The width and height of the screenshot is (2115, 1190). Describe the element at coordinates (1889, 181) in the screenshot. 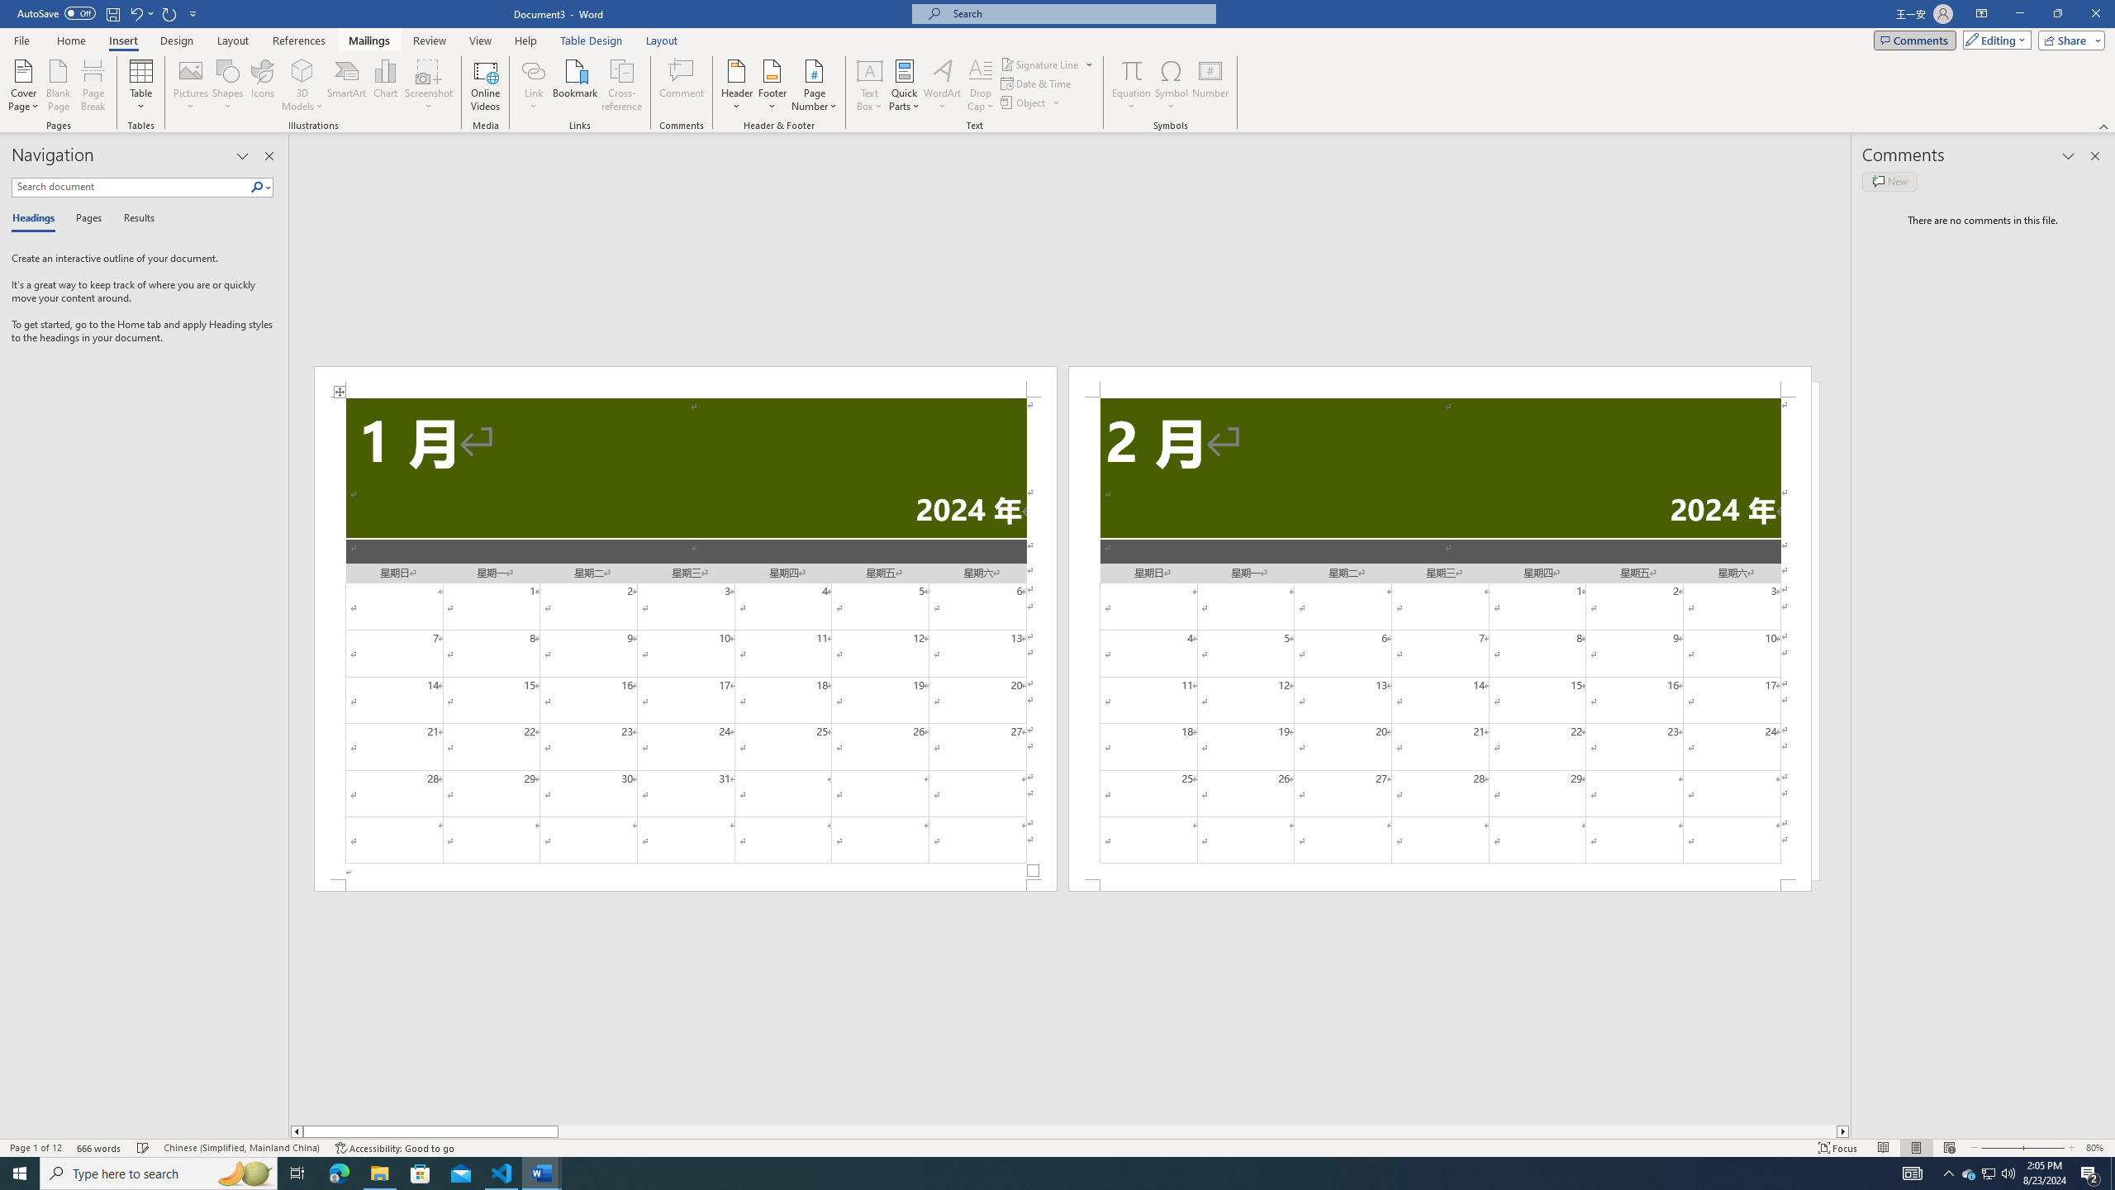

I see `New comment` at that location.